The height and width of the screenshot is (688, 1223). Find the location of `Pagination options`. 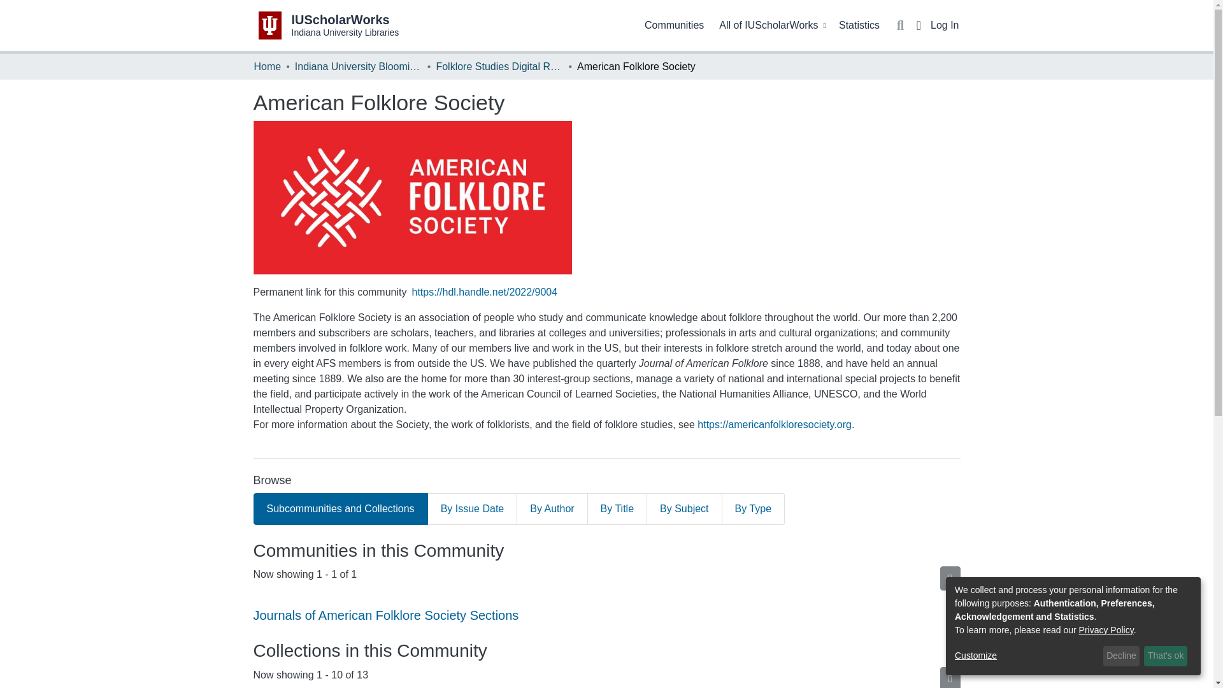

Pagination options is located at coordinates (358, 66).